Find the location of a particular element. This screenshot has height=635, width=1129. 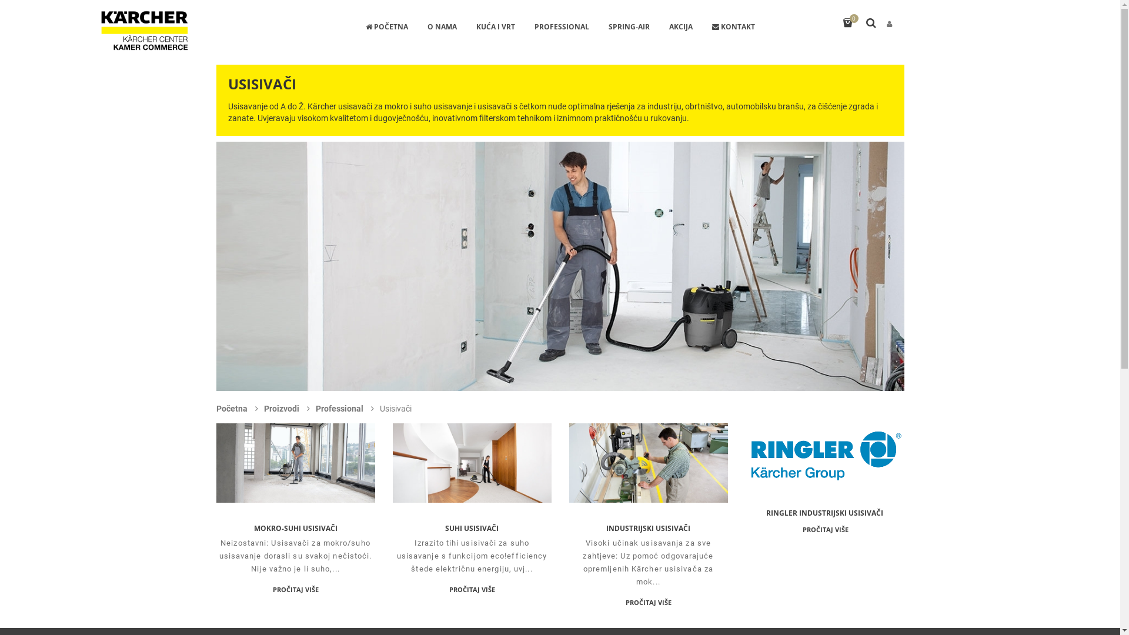

Proizvodi is located at coordinates (282, 409).